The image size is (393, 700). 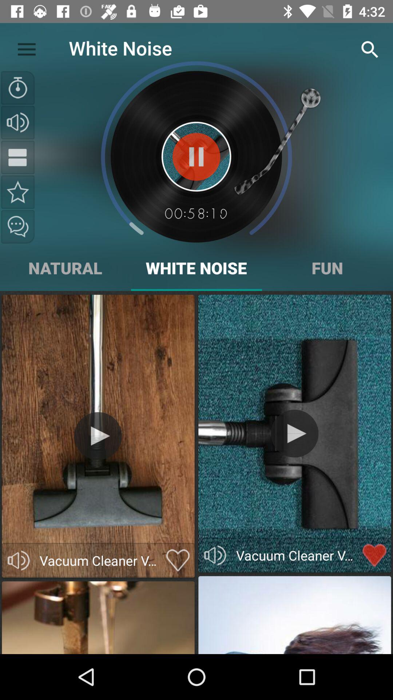 I want to click on play the sound, so click(x=196, y=157).